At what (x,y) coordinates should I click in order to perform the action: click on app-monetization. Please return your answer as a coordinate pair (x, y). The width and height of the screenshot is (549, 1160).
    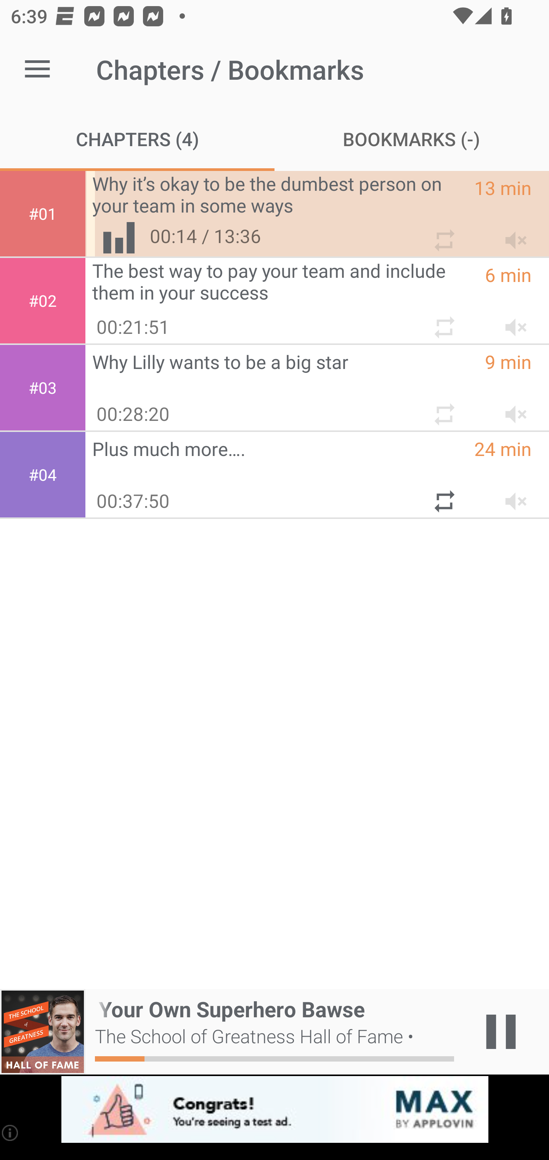
    Looking at the image, I should click on (274, 1110).